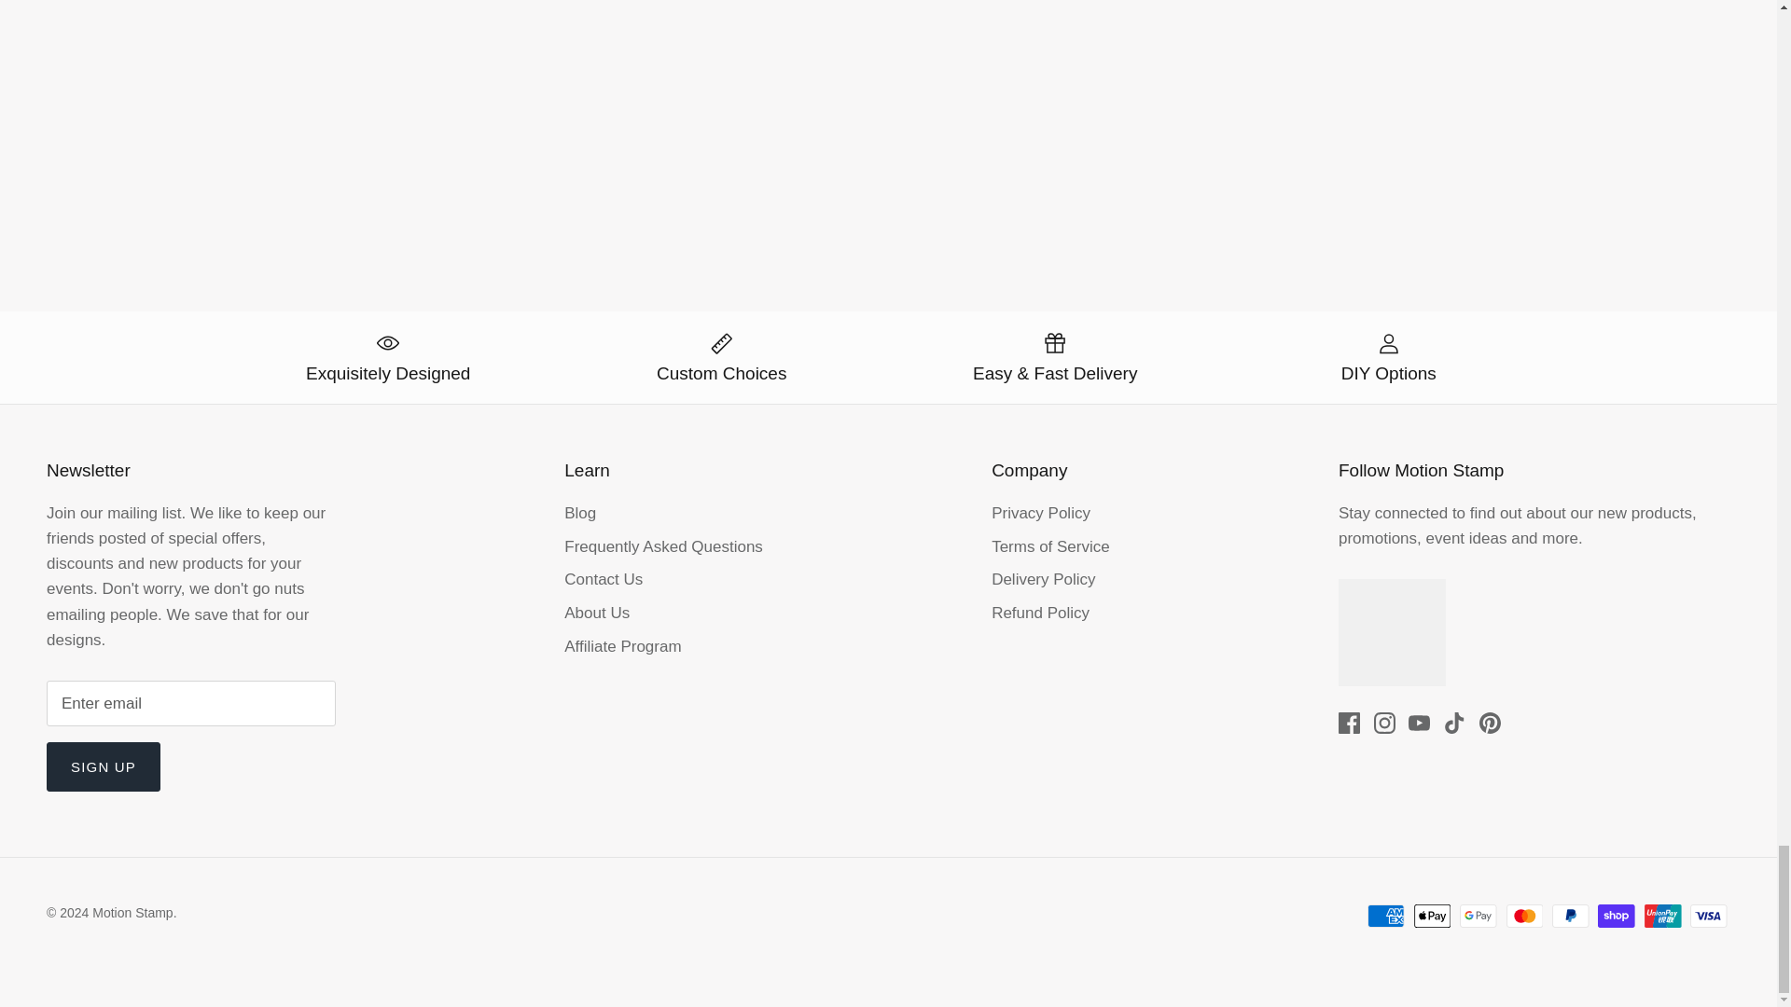  I want to click on American Express, so click(1386, 916).